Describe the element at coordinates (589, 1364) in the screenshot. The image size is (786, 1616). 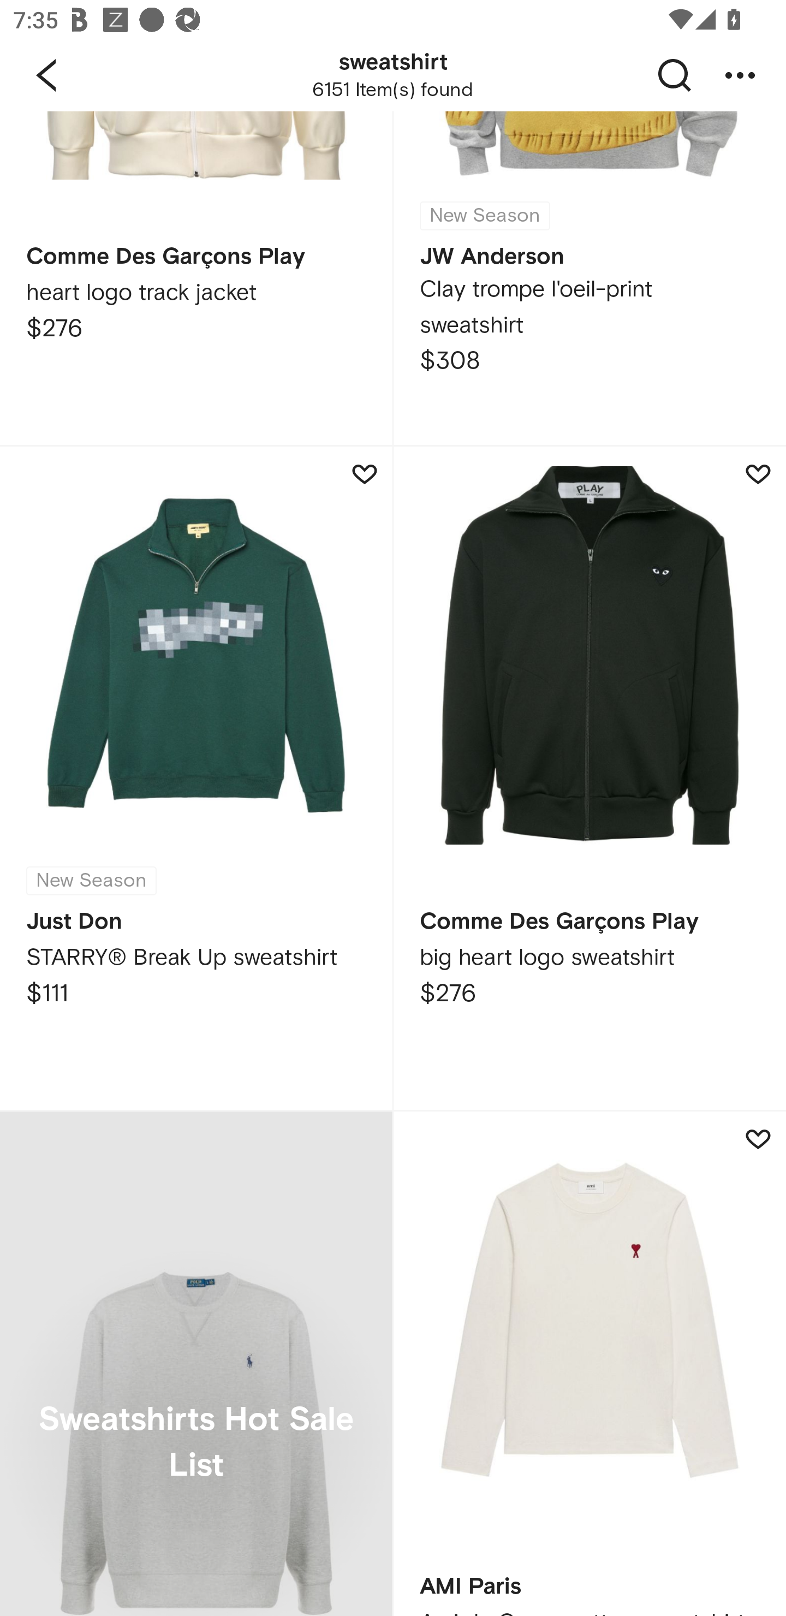
I see `AMI Paris Ami de Coeur cotton sweatshirt ` at that location.